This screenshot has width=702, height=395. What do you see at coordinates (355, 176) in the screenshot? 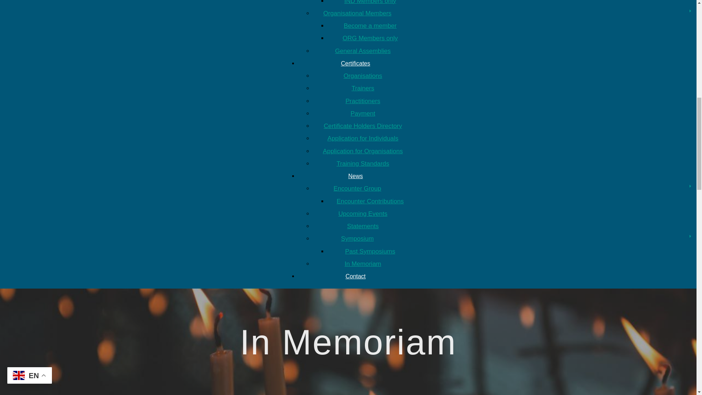
I see `News` at bounding box center [355, 176].